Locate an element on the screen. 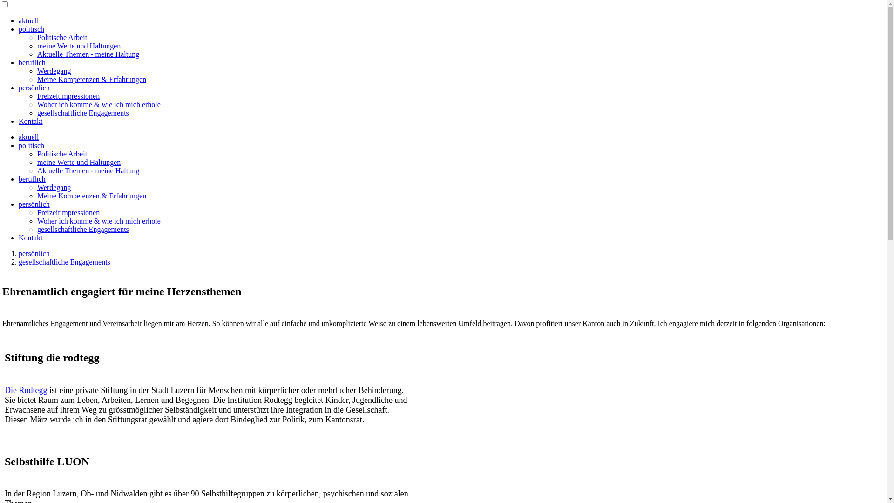 The height and width of the screenshot is (503, 894). aktuell is located at coordinates (29, 20).